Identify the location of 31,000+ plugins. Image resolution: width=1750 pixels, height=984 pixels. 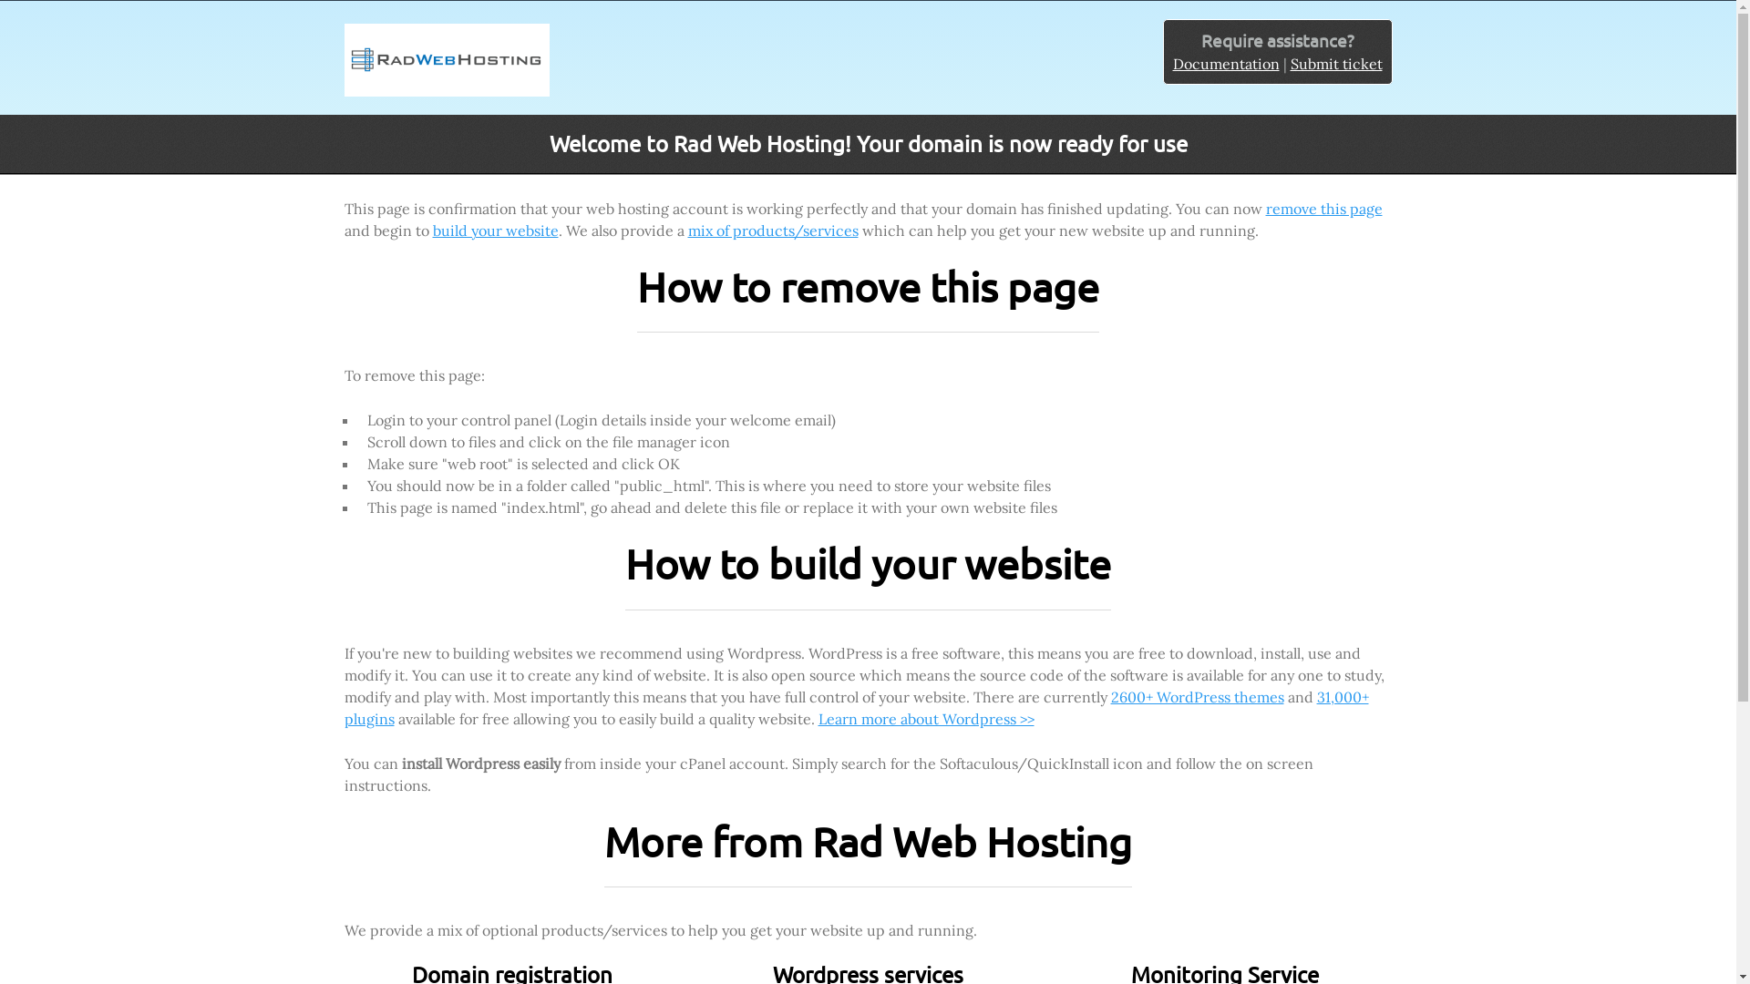
(857, 708).